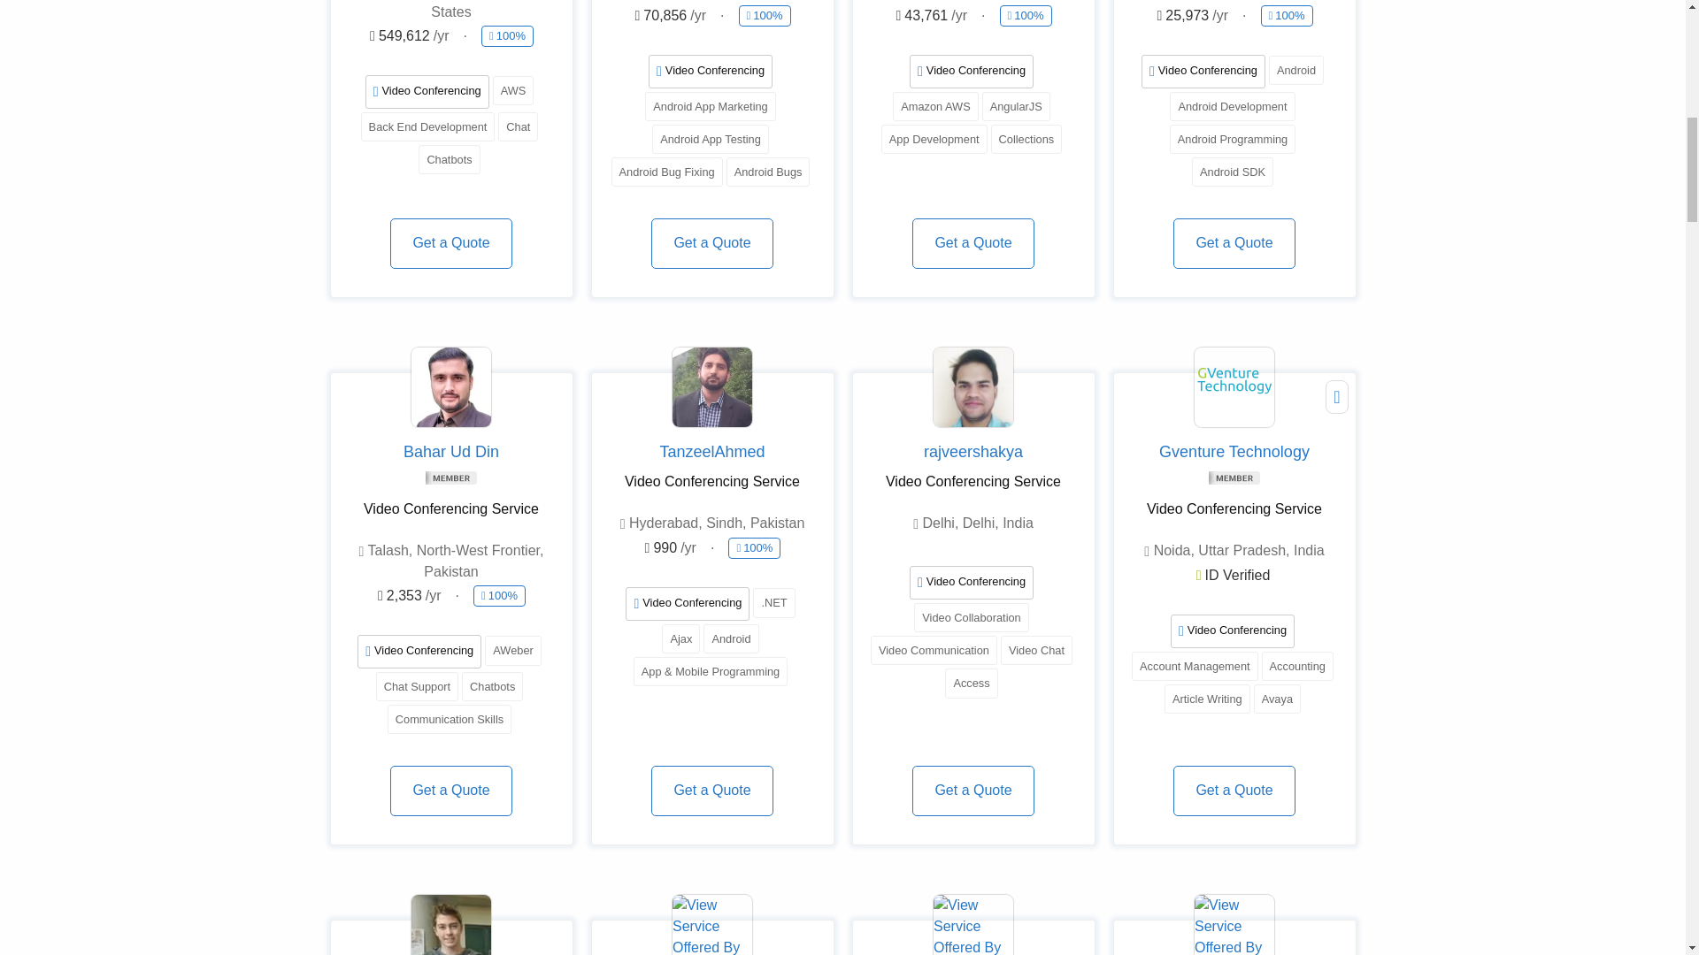 The image size is (1699, 955). Describe the element at coordinates (450, 791) in the screenshot. I see `Get a Quote` at that location.